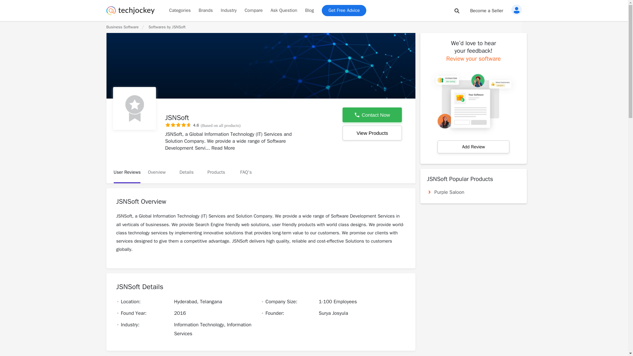  What do you see at coordinates (372, 133) in the screenshot?
I see `View Products` at bounding box center [372, 133].